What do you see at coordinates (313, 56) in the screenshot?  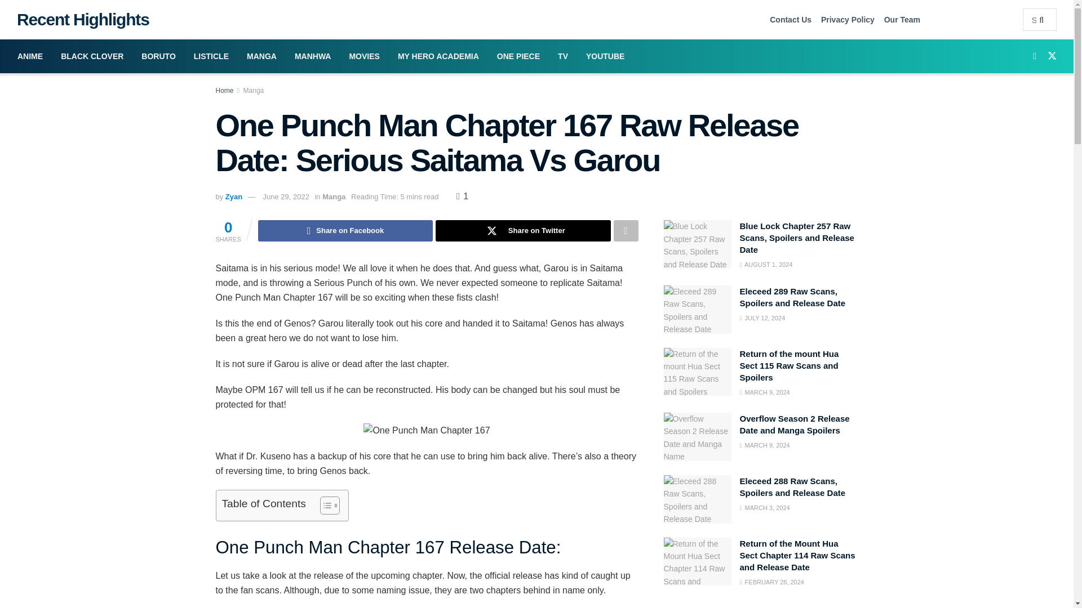 I see `MANHWA` at bounding box center [313, 56].